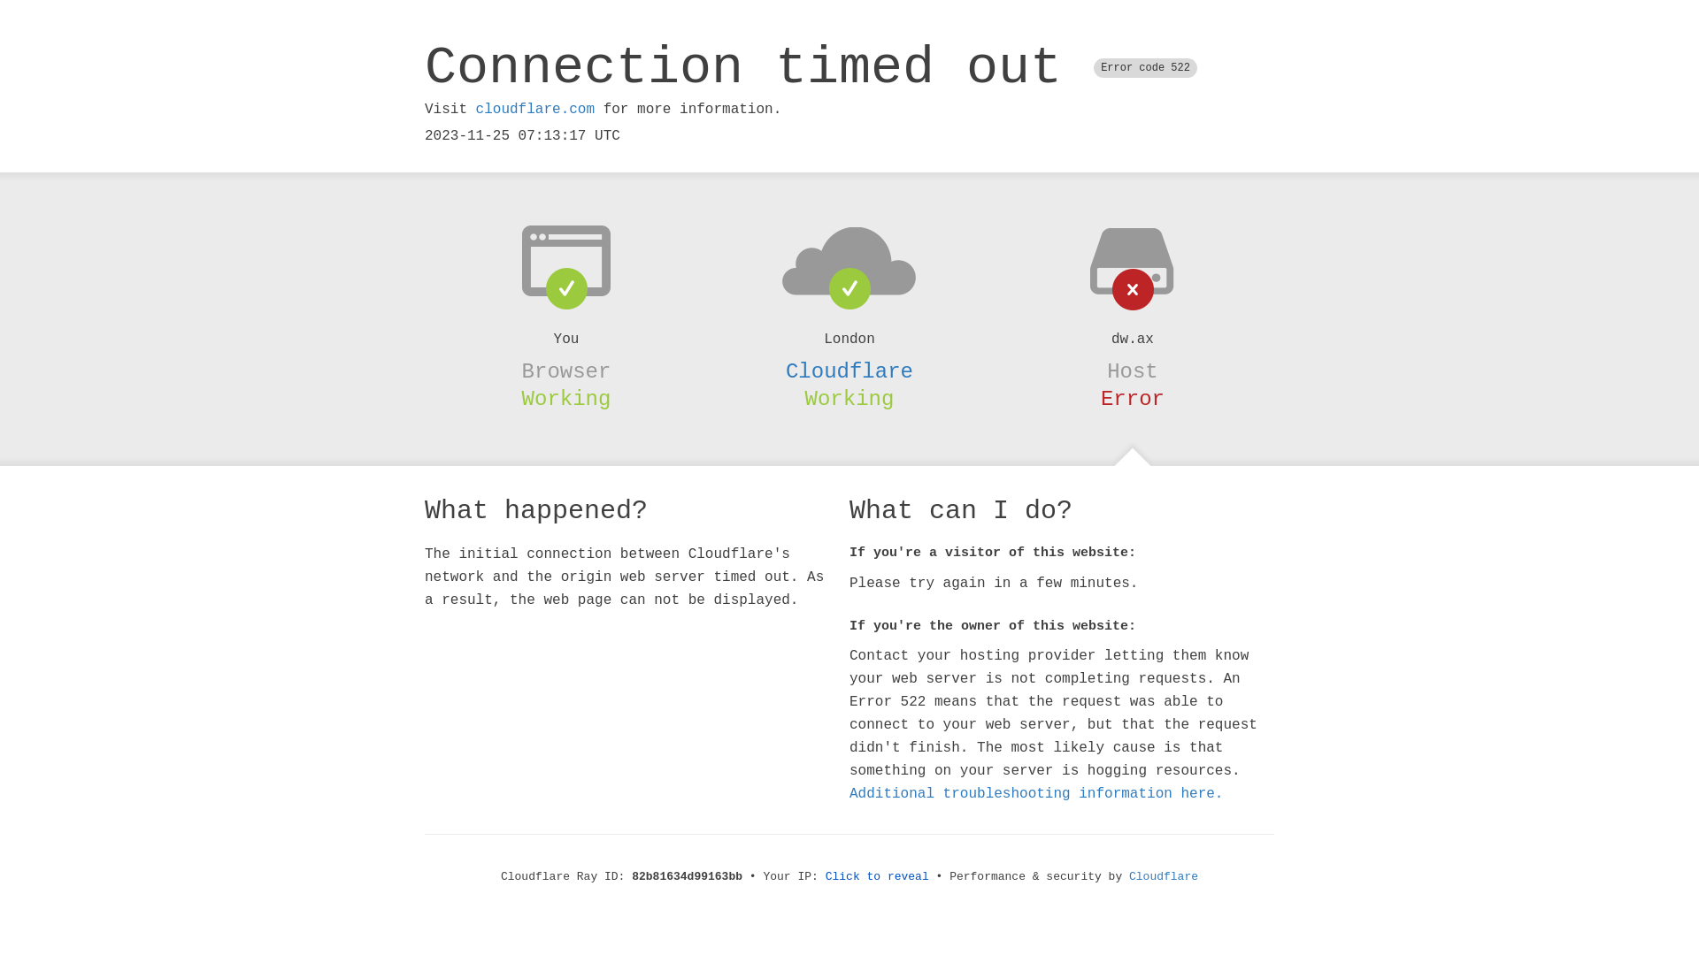  Describe the element at coordinates (849, 371) in the screenshot. I see `Cloudflare` at that location.